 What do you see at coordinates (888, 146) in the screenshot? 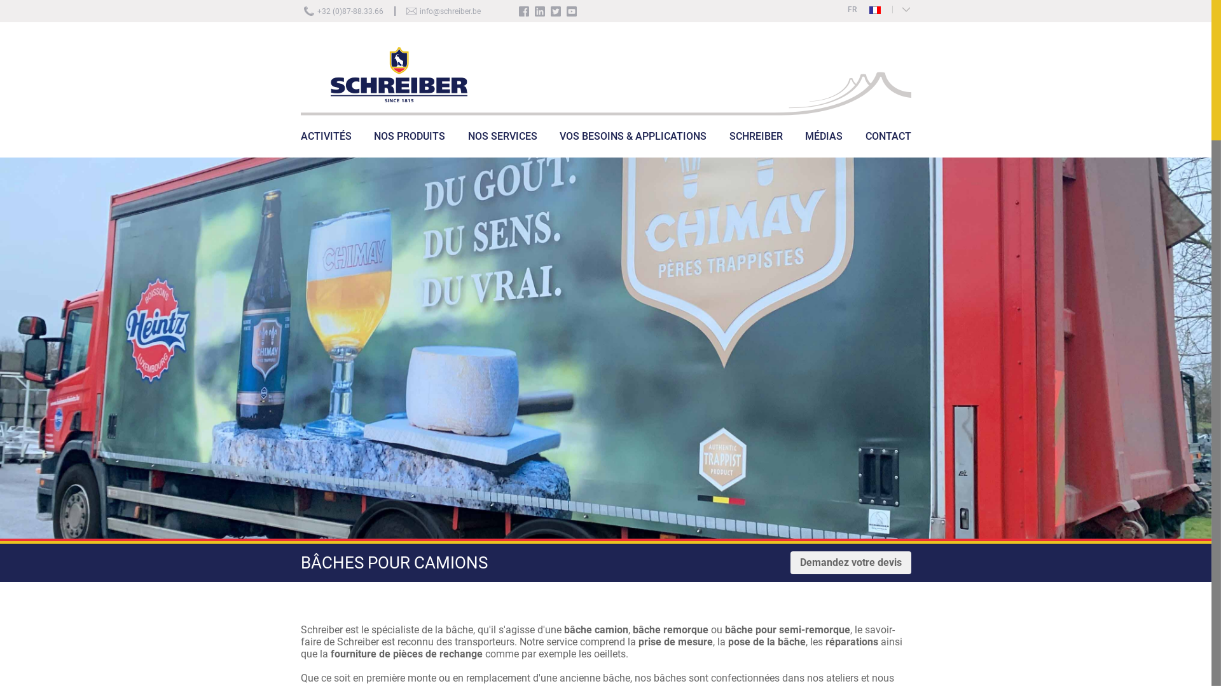
I see `CONTACT` at bounding box center [888, 146].